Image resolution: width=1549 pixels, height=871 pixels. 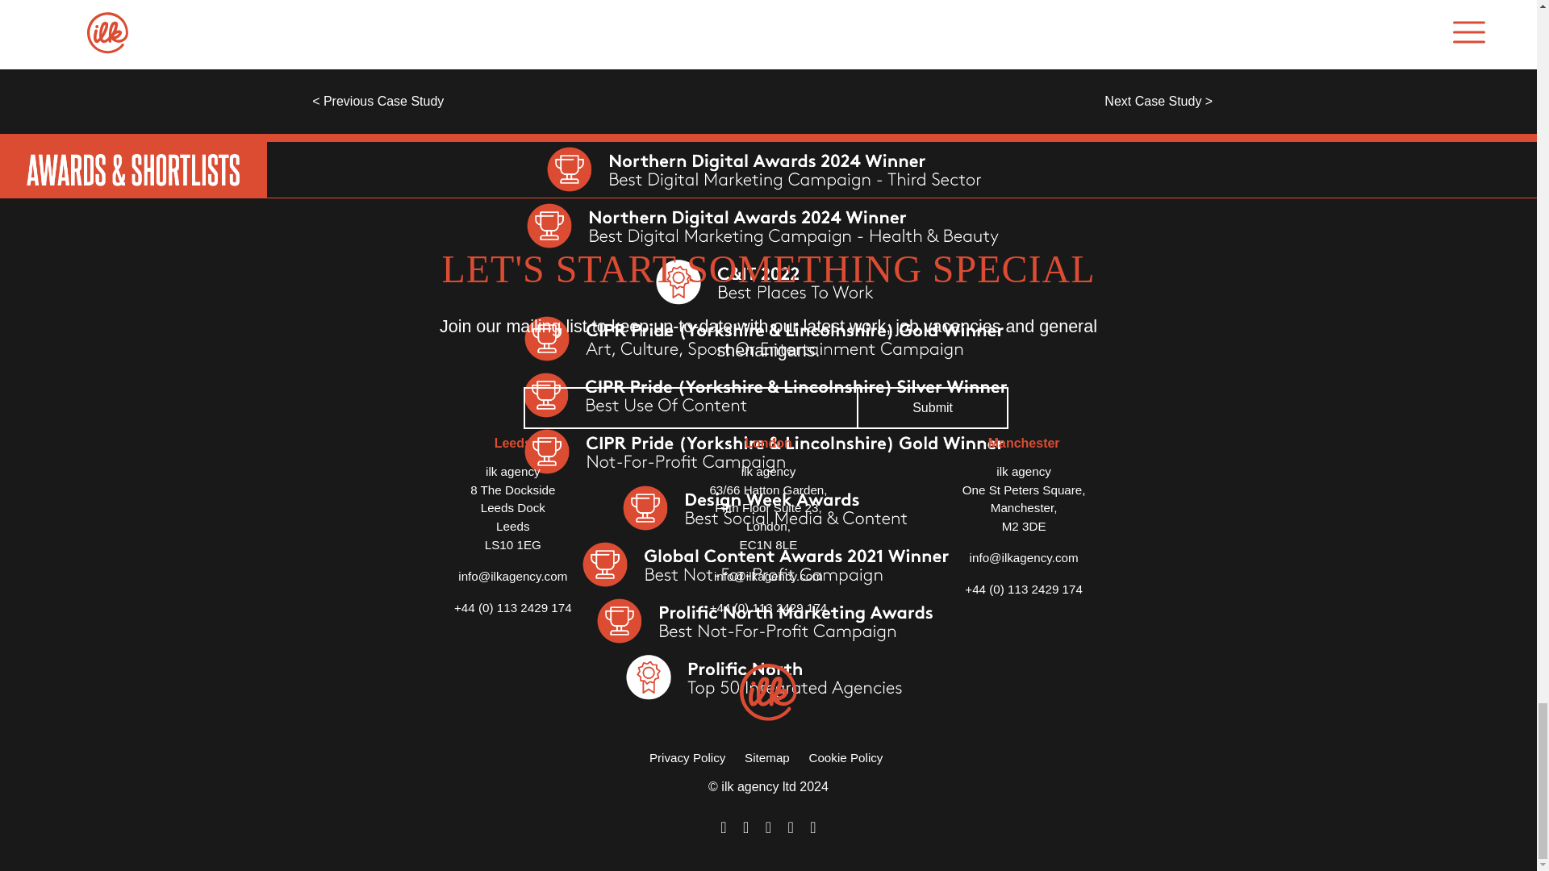 I want to click on Sitemap, so click(x=767, y=757).